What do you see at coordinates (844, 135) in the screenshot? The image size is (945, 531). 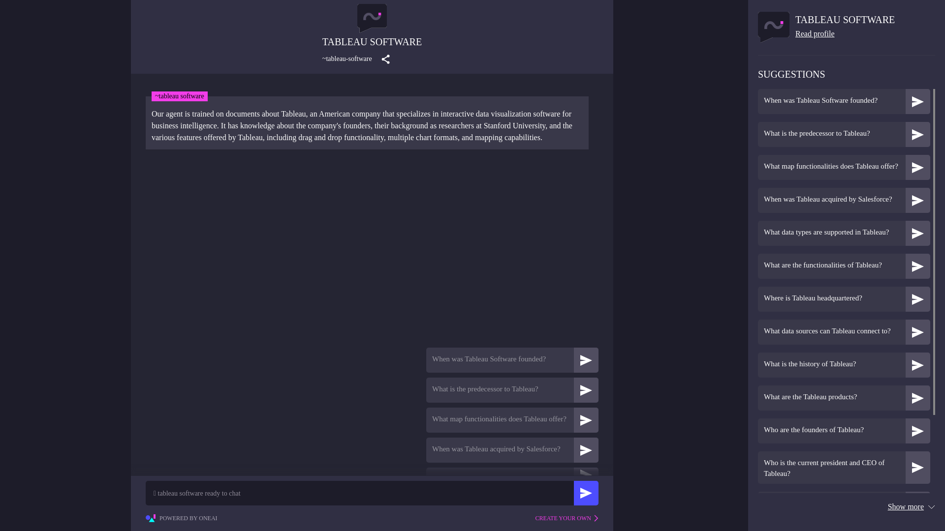 I see `What is the predecessor to Tableau?` at bounding box center [844, 135].